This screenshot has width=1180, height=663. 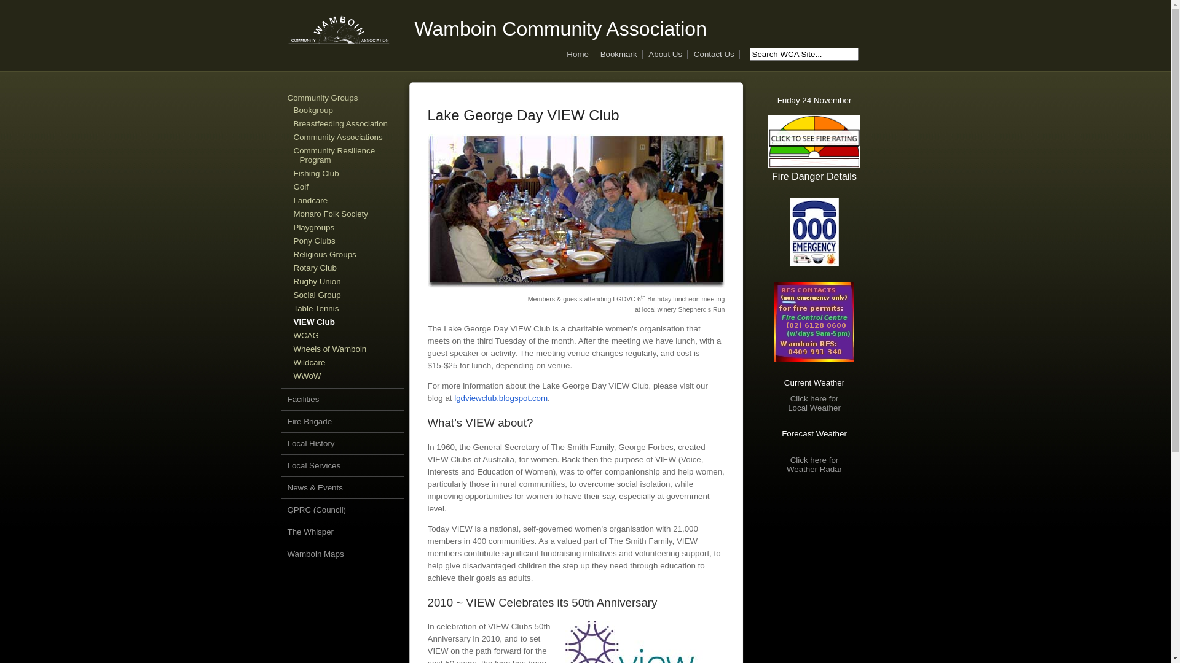 What do you see at coordinates (307, 376) in the screenshot?
I see `WWoW` at bounding box center [307, 376].